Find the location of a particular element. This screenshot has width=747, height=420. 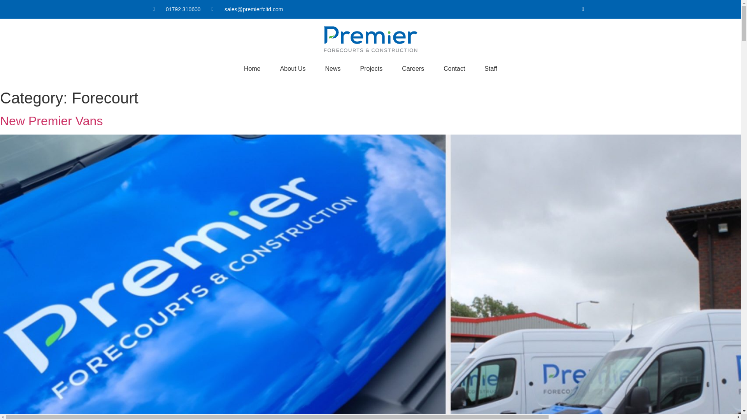

01792 310600 is located at coordinates (176, 9).